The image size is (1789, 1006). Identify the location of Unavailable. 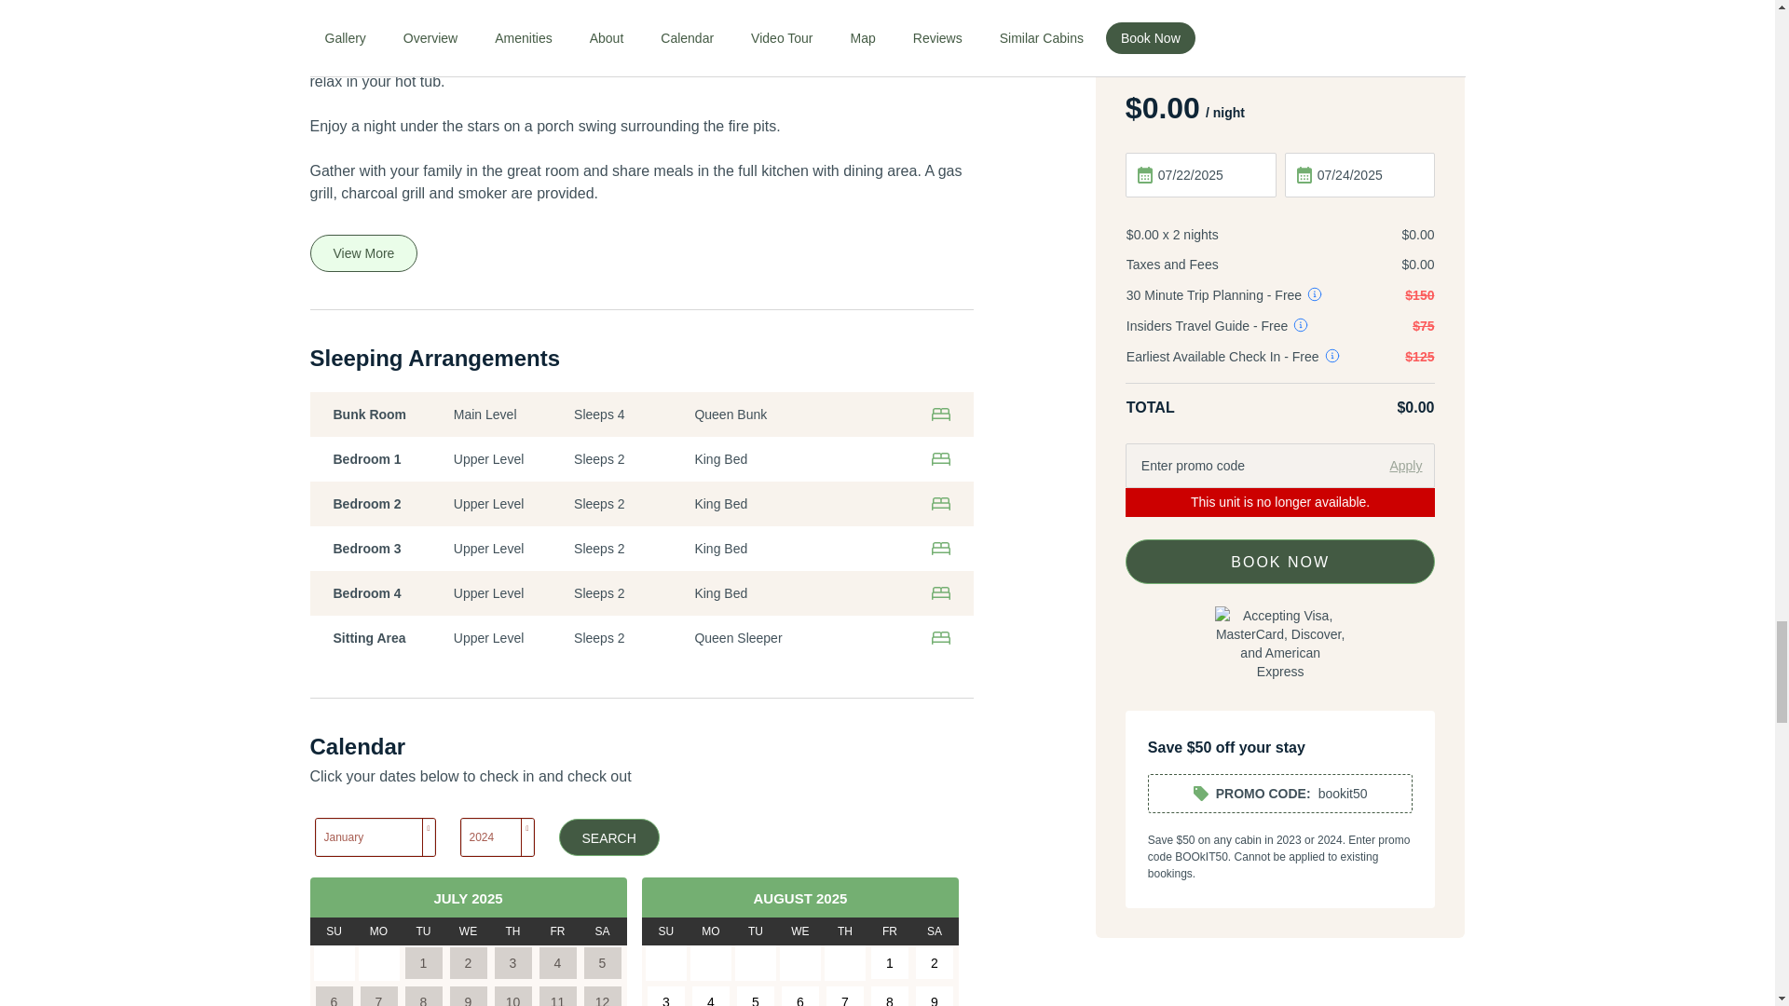
(512, 963).